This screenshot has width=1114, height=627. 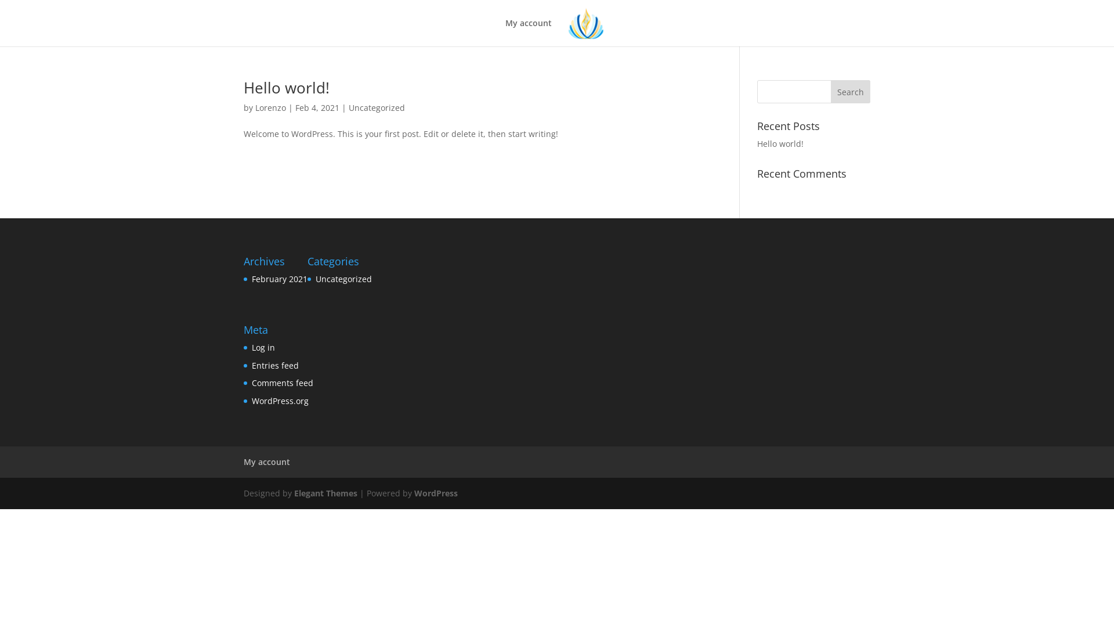 What do you see at coordinates (275, 366) in the screenshot?
I see `Entries feed` at bounding box center [275, 366].